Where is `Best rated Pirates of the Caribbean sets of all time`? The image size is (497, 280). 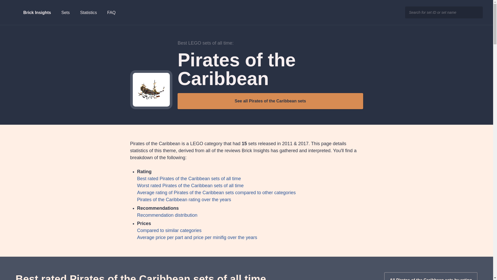
Best rated Pirates of the Caribbean sets of all time is located at coordinates (189, 178).